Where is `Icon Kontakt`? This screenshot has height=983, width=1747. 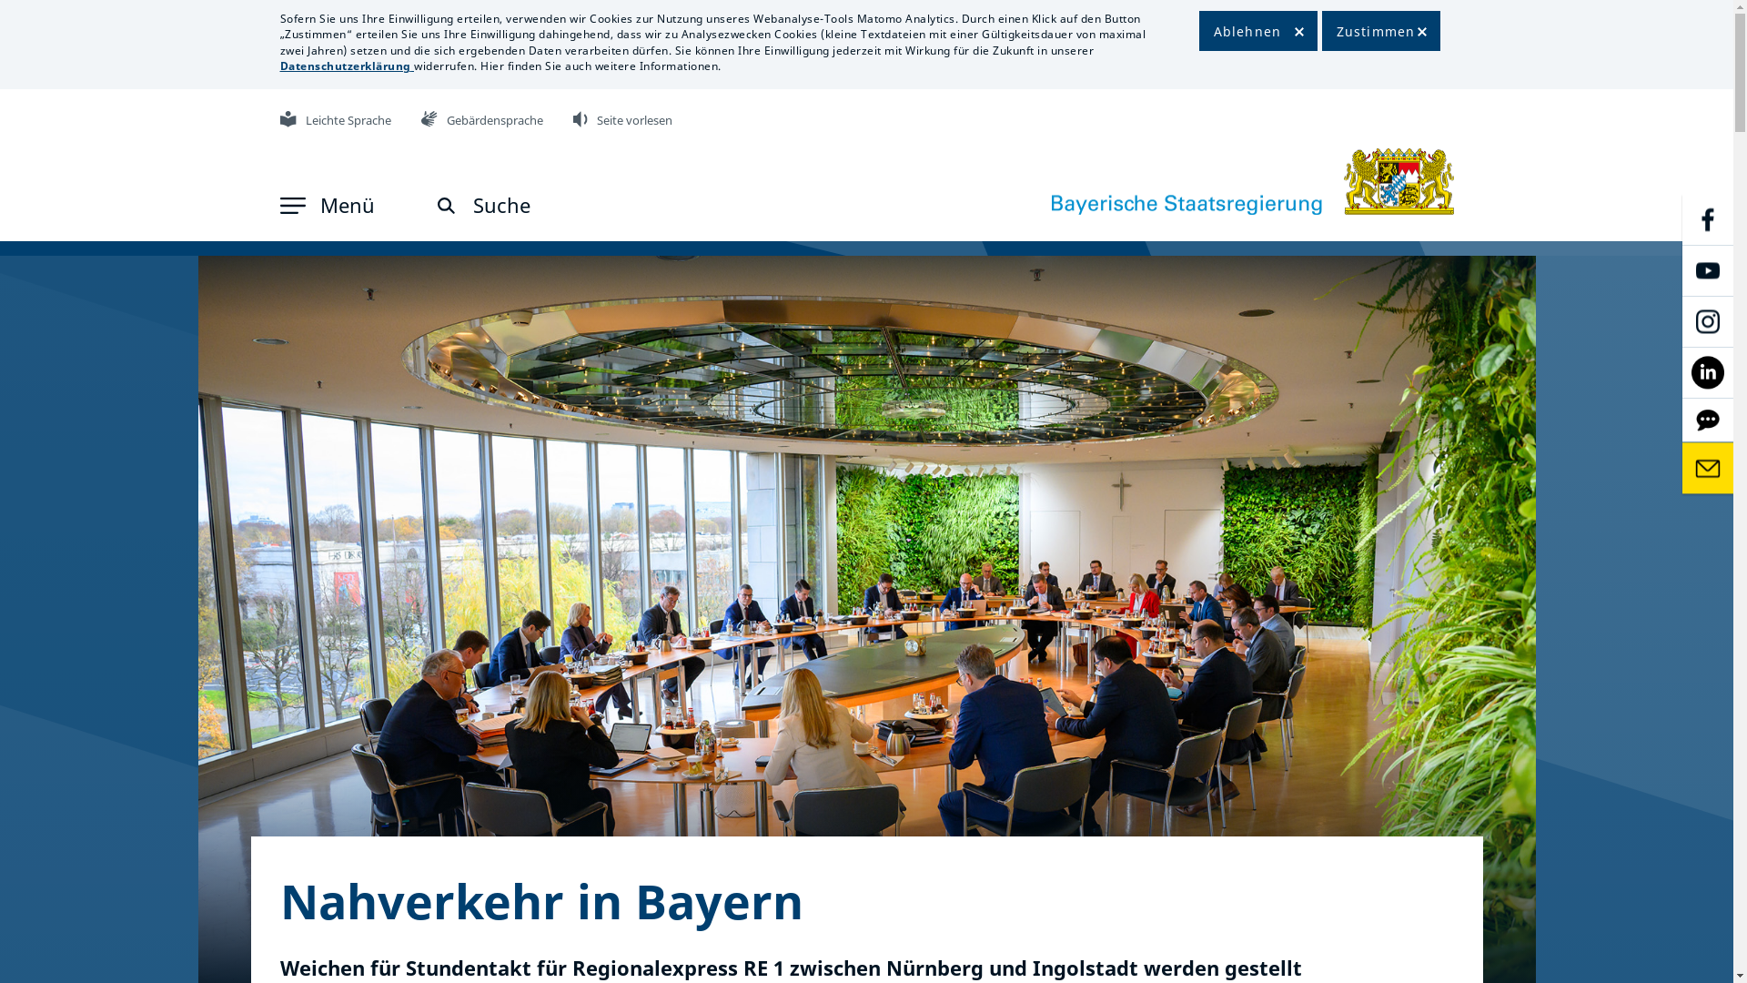 Icon Kontakt is located at coordinates (1708, 469).